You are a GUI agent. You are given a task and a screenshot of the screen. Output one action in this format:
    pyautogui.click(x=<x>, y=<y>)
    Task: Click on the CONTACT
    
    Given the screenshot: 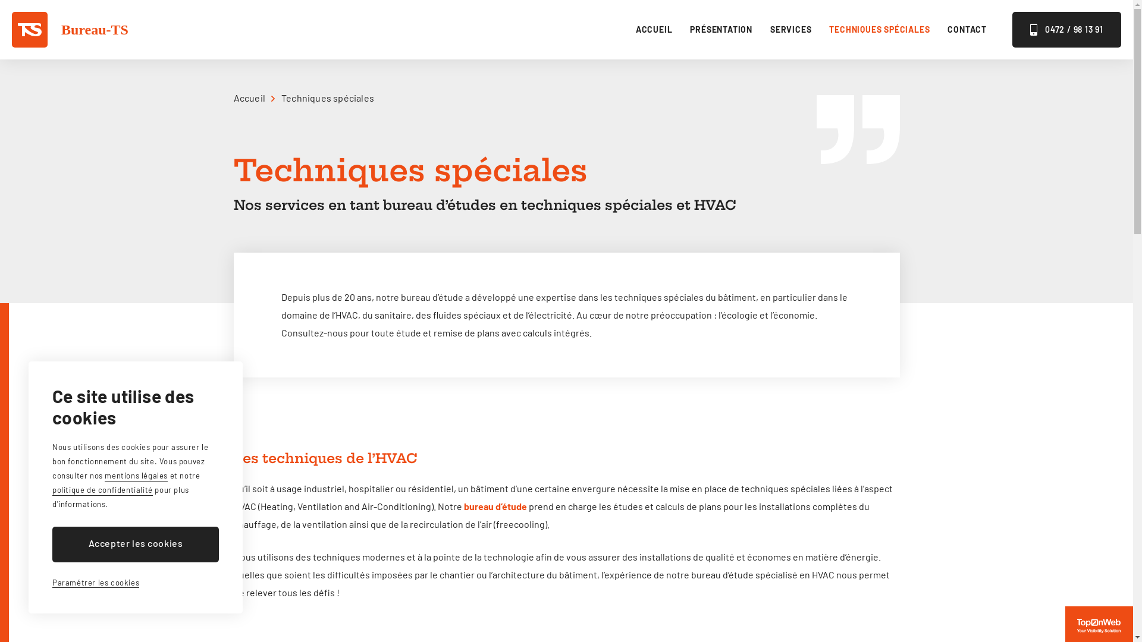 What is the action you would take?
    pyautogui.click(x=967, y=30)
    